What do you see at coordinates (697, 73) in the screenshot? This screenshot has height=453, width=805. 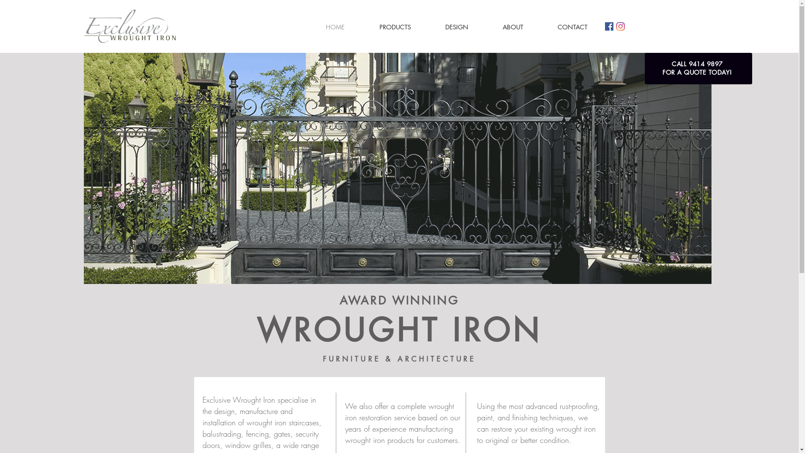 I see `FOR A QUOTE TODAY!` at bounding box center [697, 73].